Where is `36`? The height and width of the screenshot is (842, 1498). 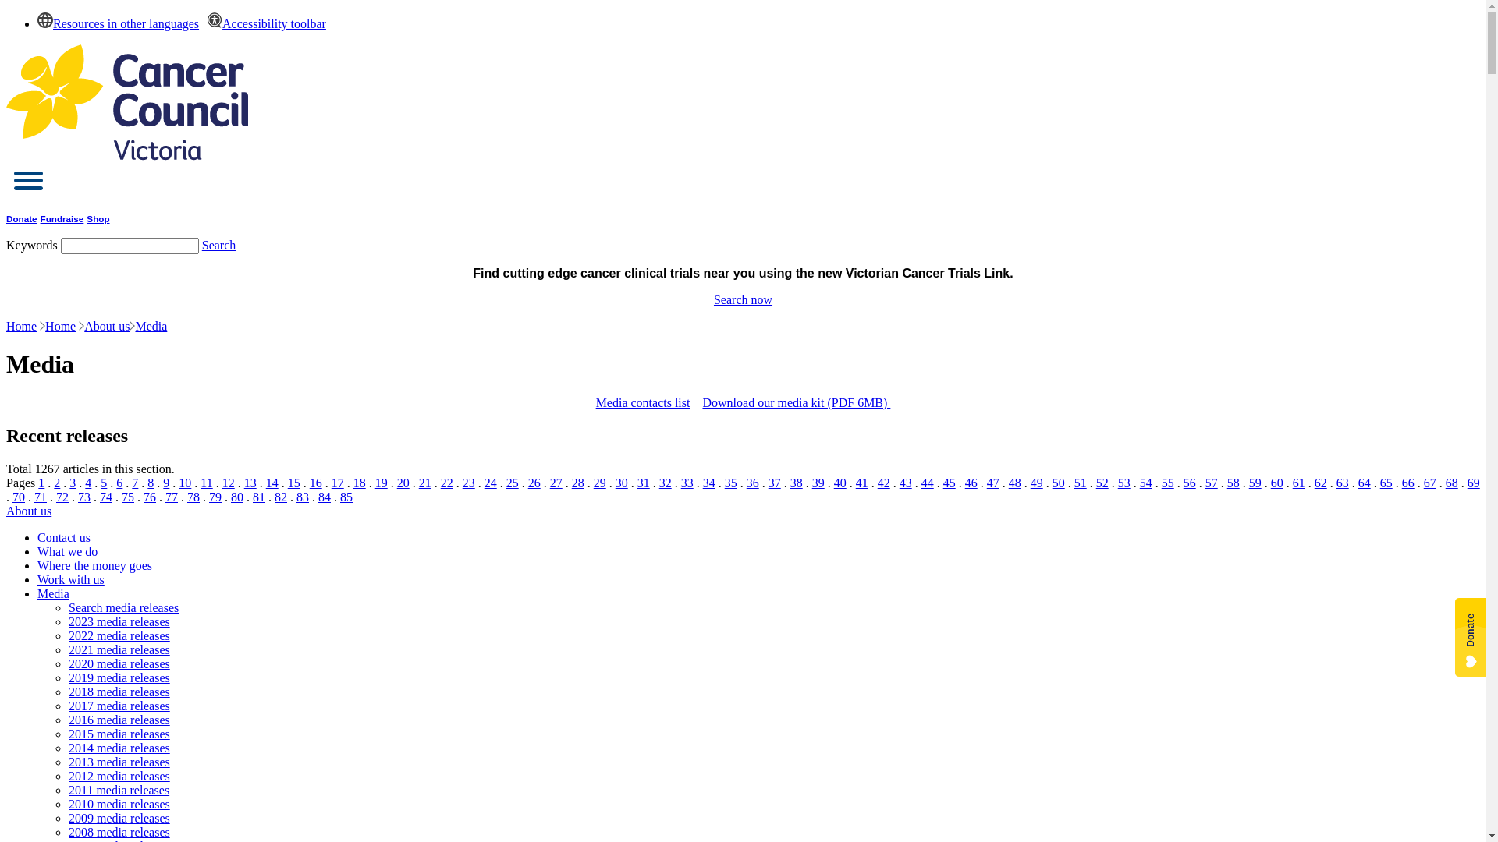 36 is located at coordinates (752, 483).